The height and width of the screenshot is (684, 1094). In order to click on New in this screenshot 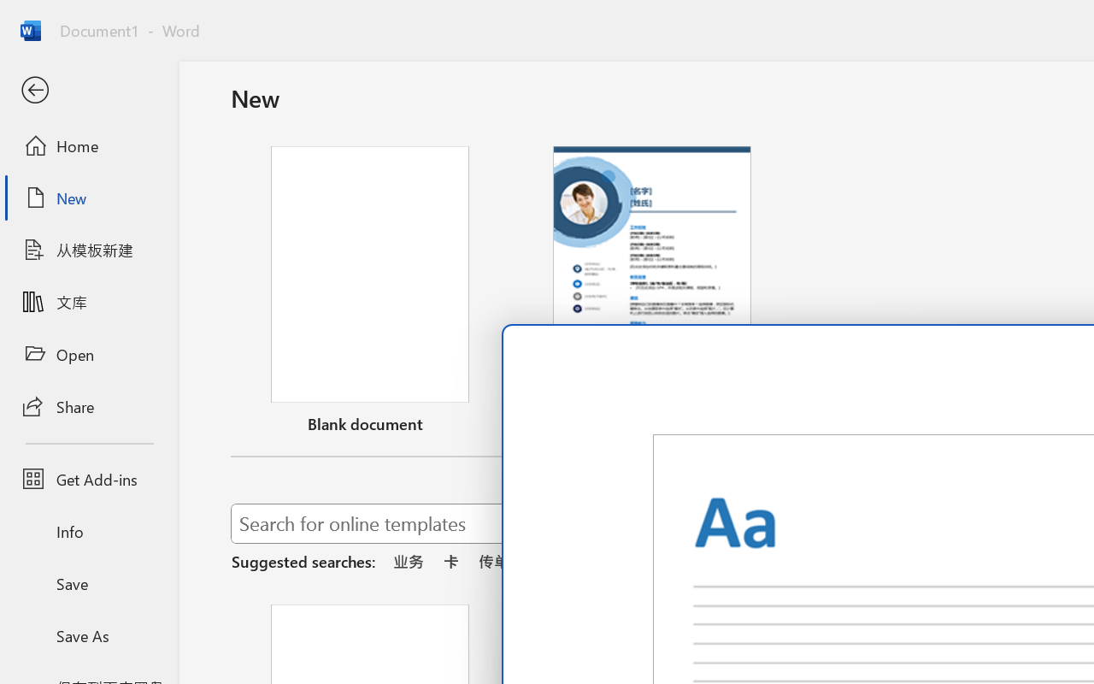, I will do `click(89, 198)`.